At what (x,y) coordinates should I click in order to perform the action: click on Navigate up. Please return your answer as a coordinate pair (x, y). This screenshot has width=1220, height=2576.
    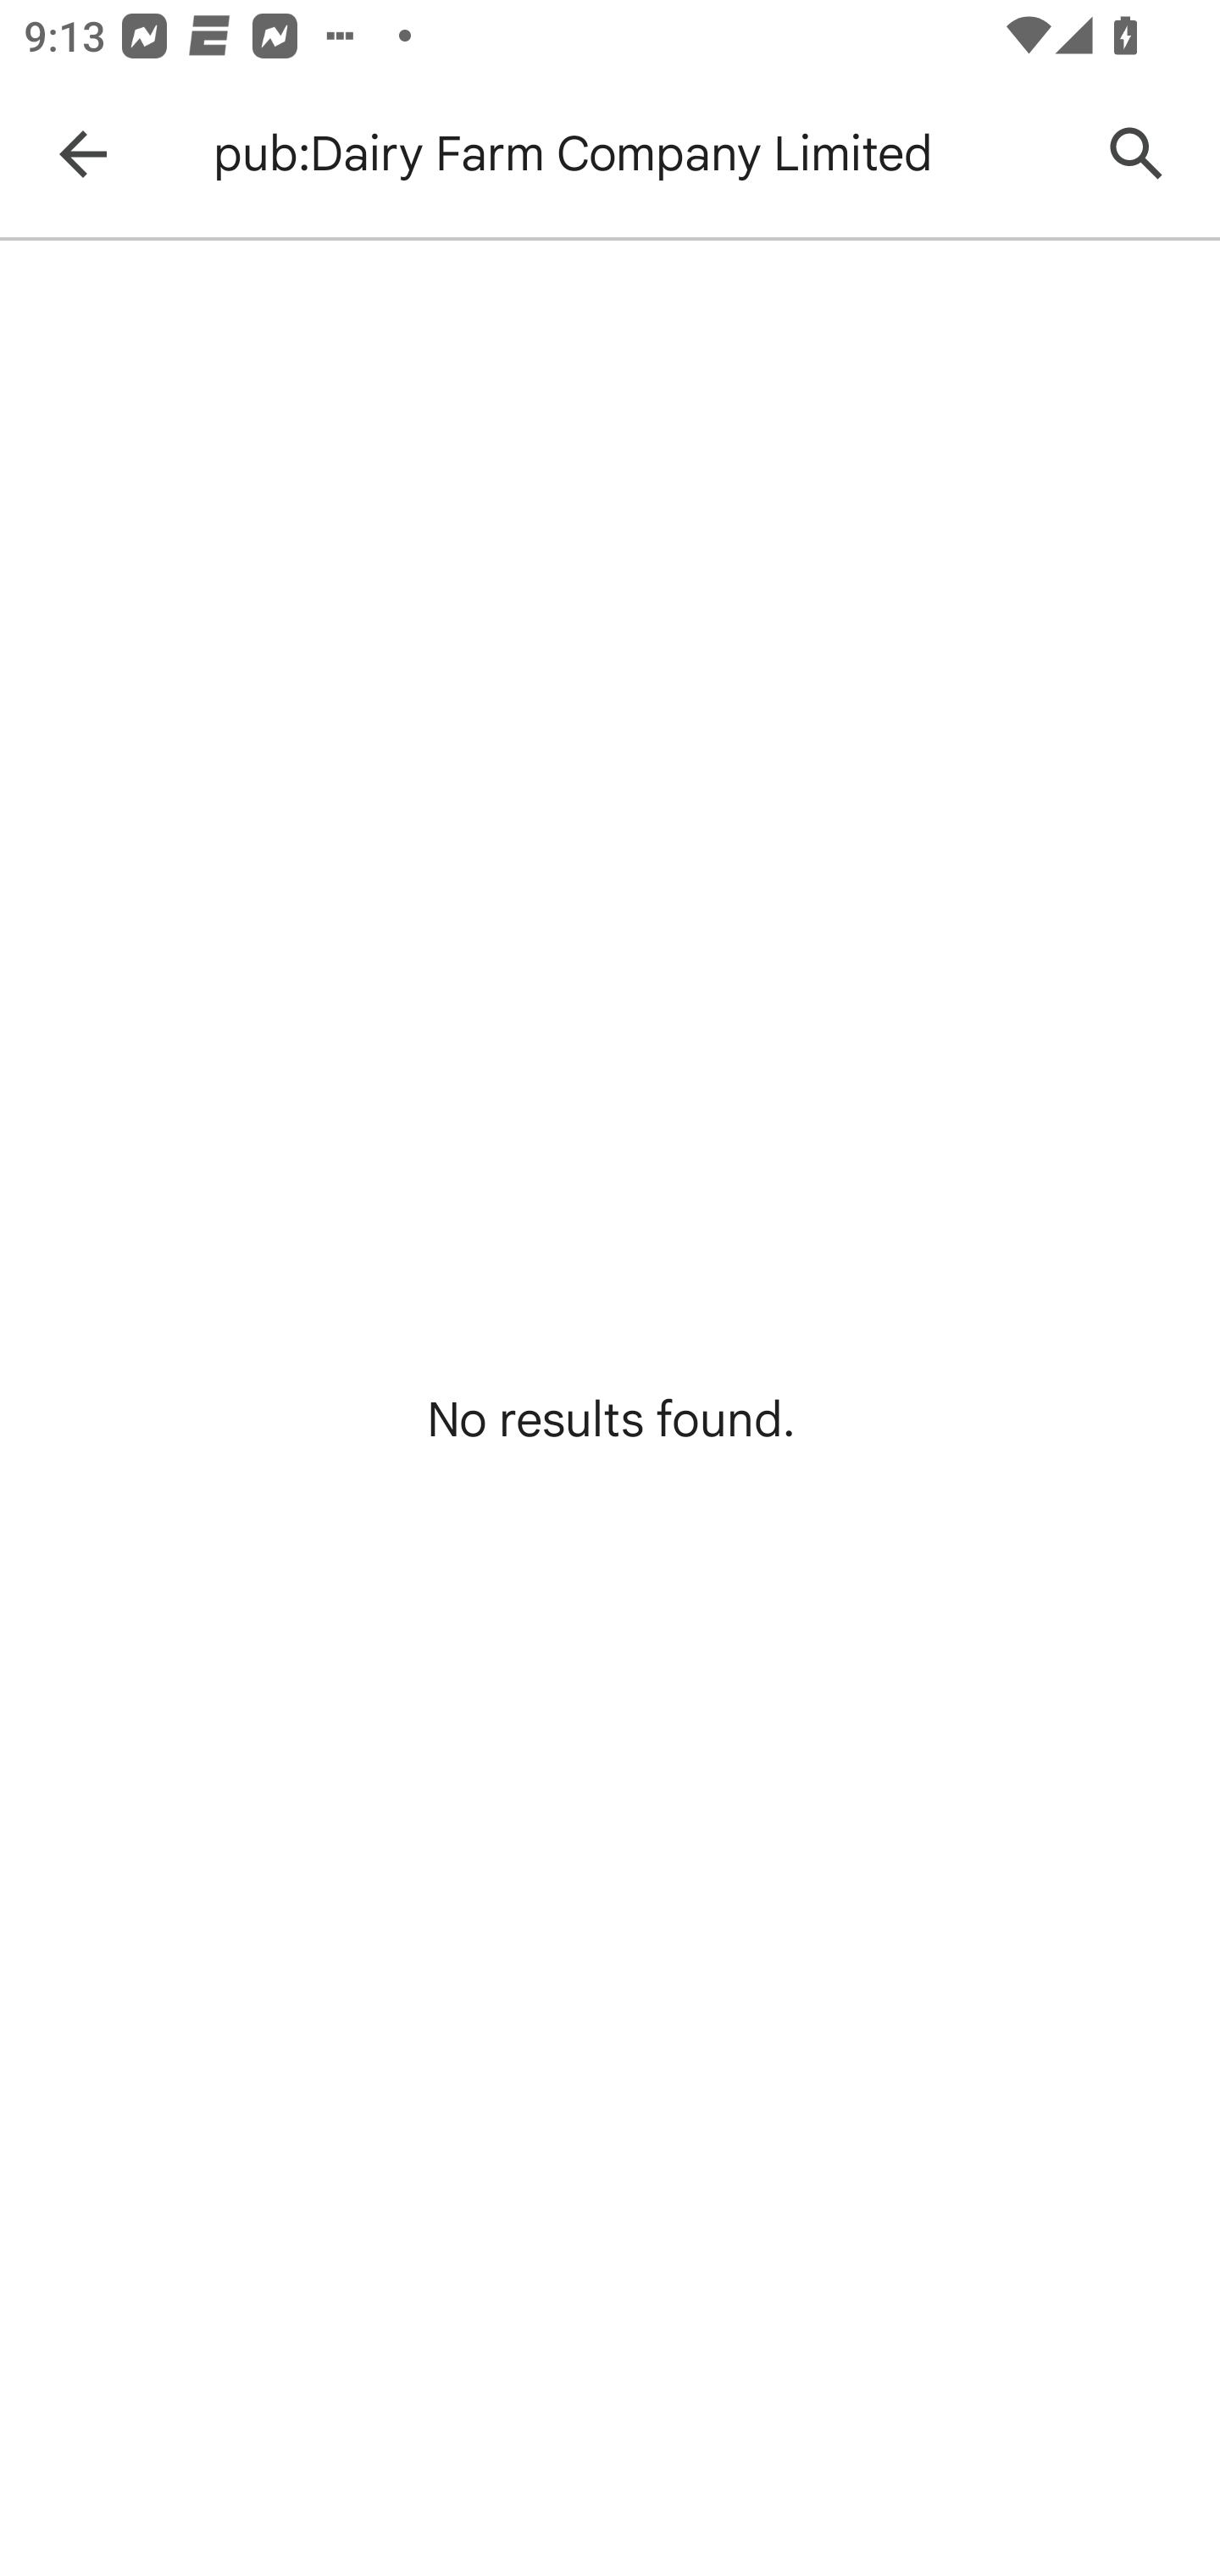
    Looking at the image, I should click on (83, 154).